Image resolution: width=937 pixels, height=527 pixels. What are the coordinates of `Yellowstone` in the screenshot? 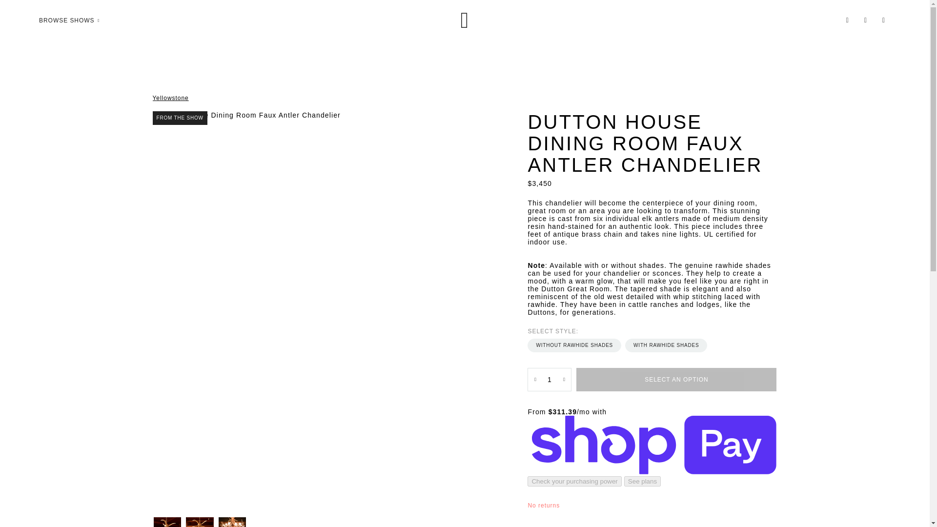 It's located at (170, 98).